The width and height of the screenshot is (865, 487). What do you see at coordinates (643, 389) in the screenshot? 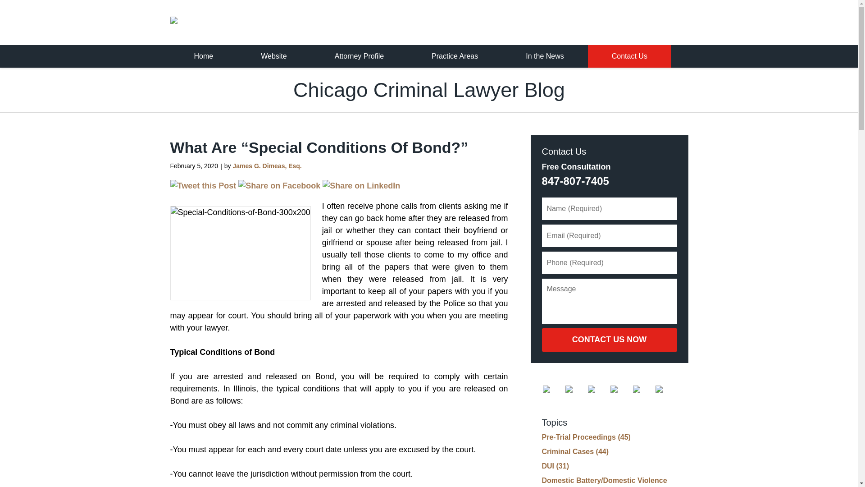
I see `Yelp` at bounding box center [643, 389].